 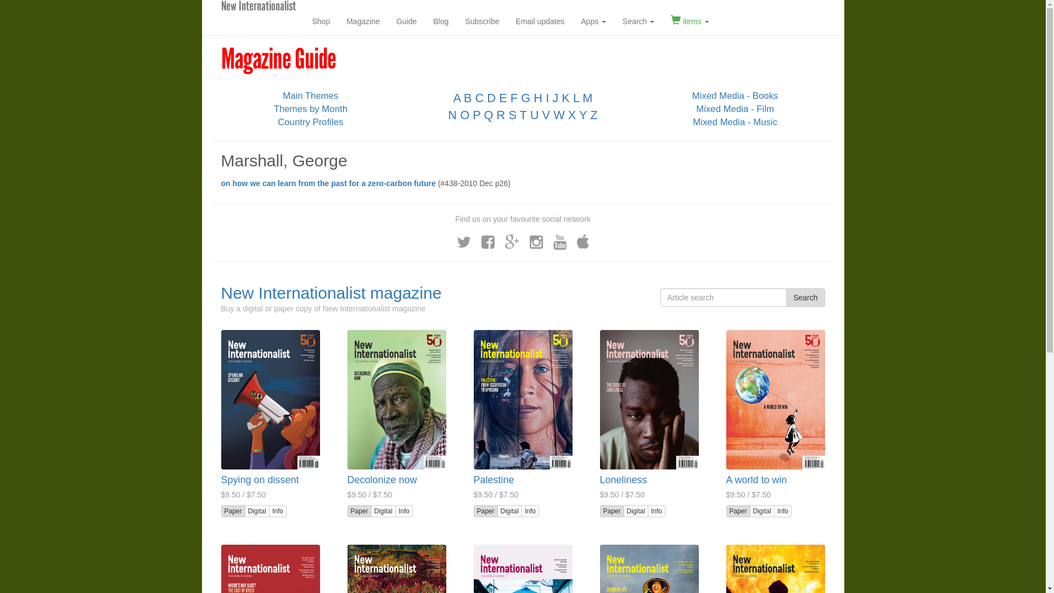 I want to click on Magazine, so click(x=363, y=21).